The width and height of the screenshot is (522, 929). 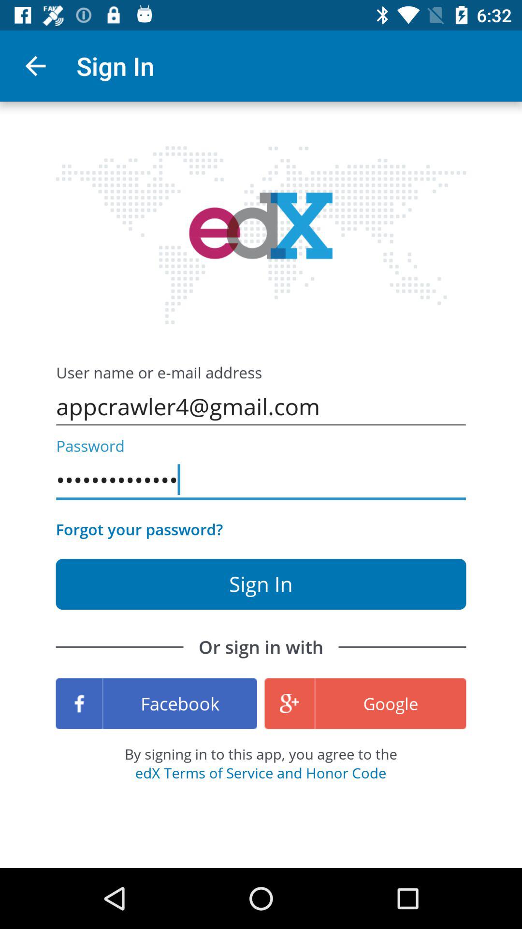 I want to click on select icon below appcrawler4@gmail.com item, so click(x=261, y=480).